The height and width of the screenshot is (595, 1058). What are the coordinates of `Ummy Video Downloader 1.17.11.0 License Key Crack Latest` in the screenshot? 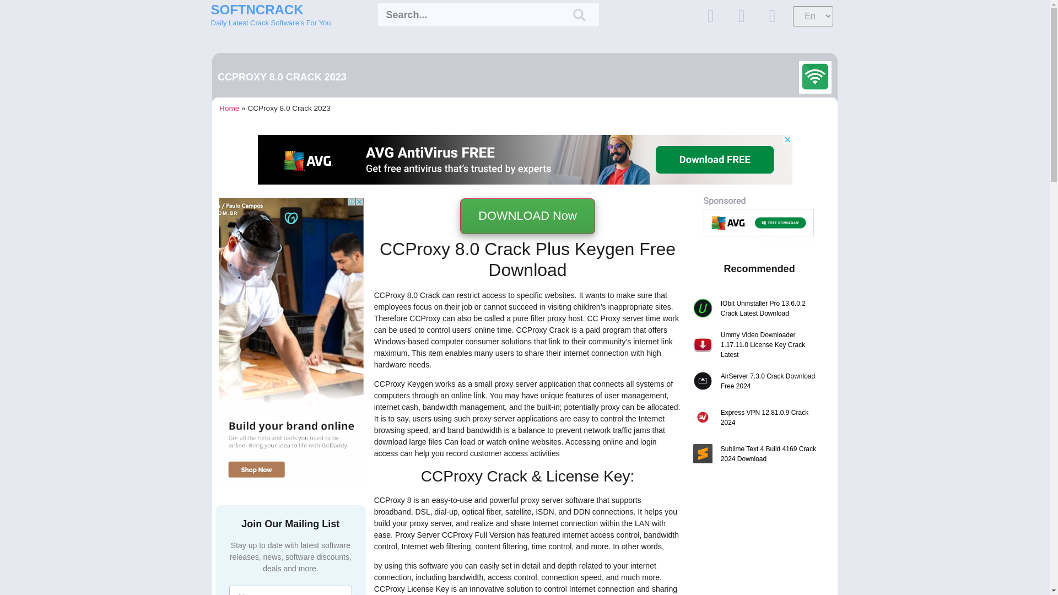 It's located at (770, 345).